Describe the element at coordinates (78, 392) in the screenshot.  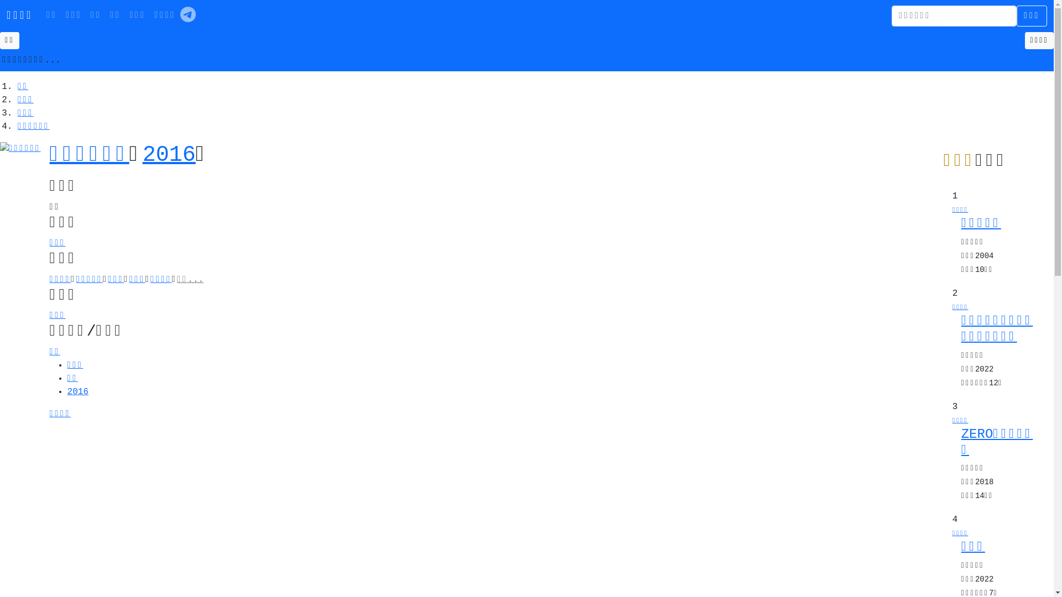
I see `2016` at that location.